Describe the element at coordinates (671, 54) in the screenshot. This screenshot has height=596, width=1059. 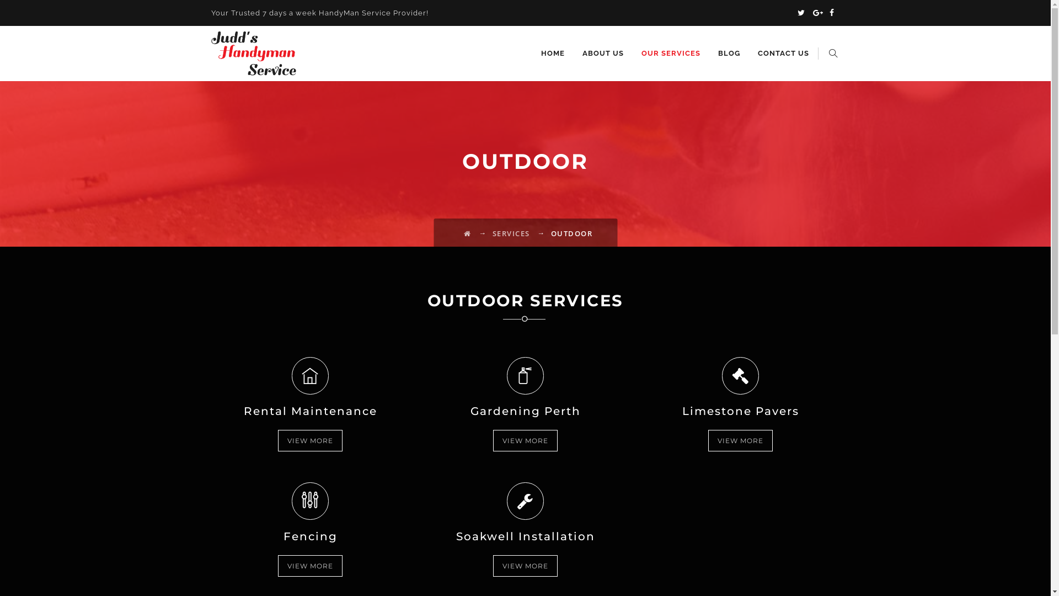
I see `OUR SERVICES` at that location.